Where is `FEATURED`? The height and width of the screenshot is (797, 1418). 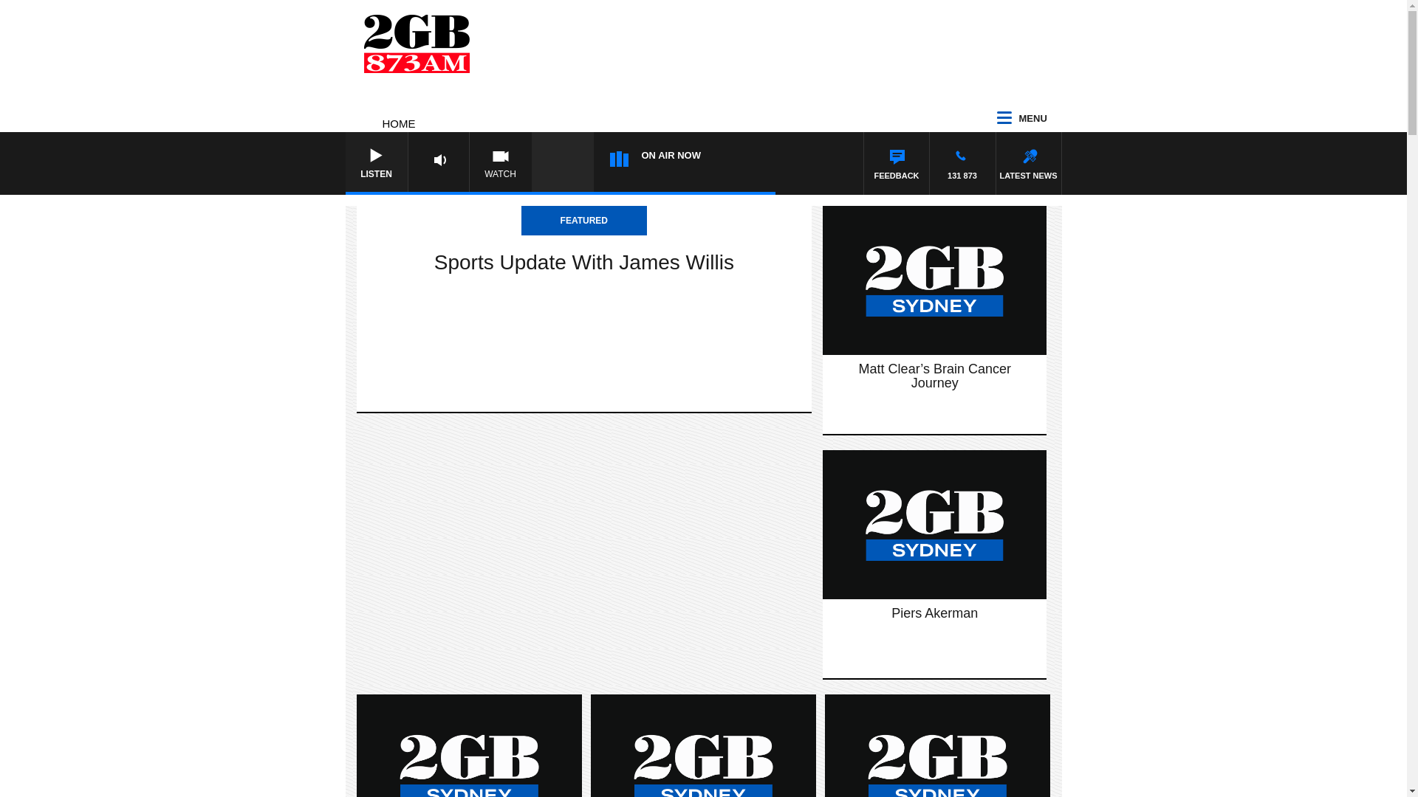 FEATURED is located at coordinates (584, 221).